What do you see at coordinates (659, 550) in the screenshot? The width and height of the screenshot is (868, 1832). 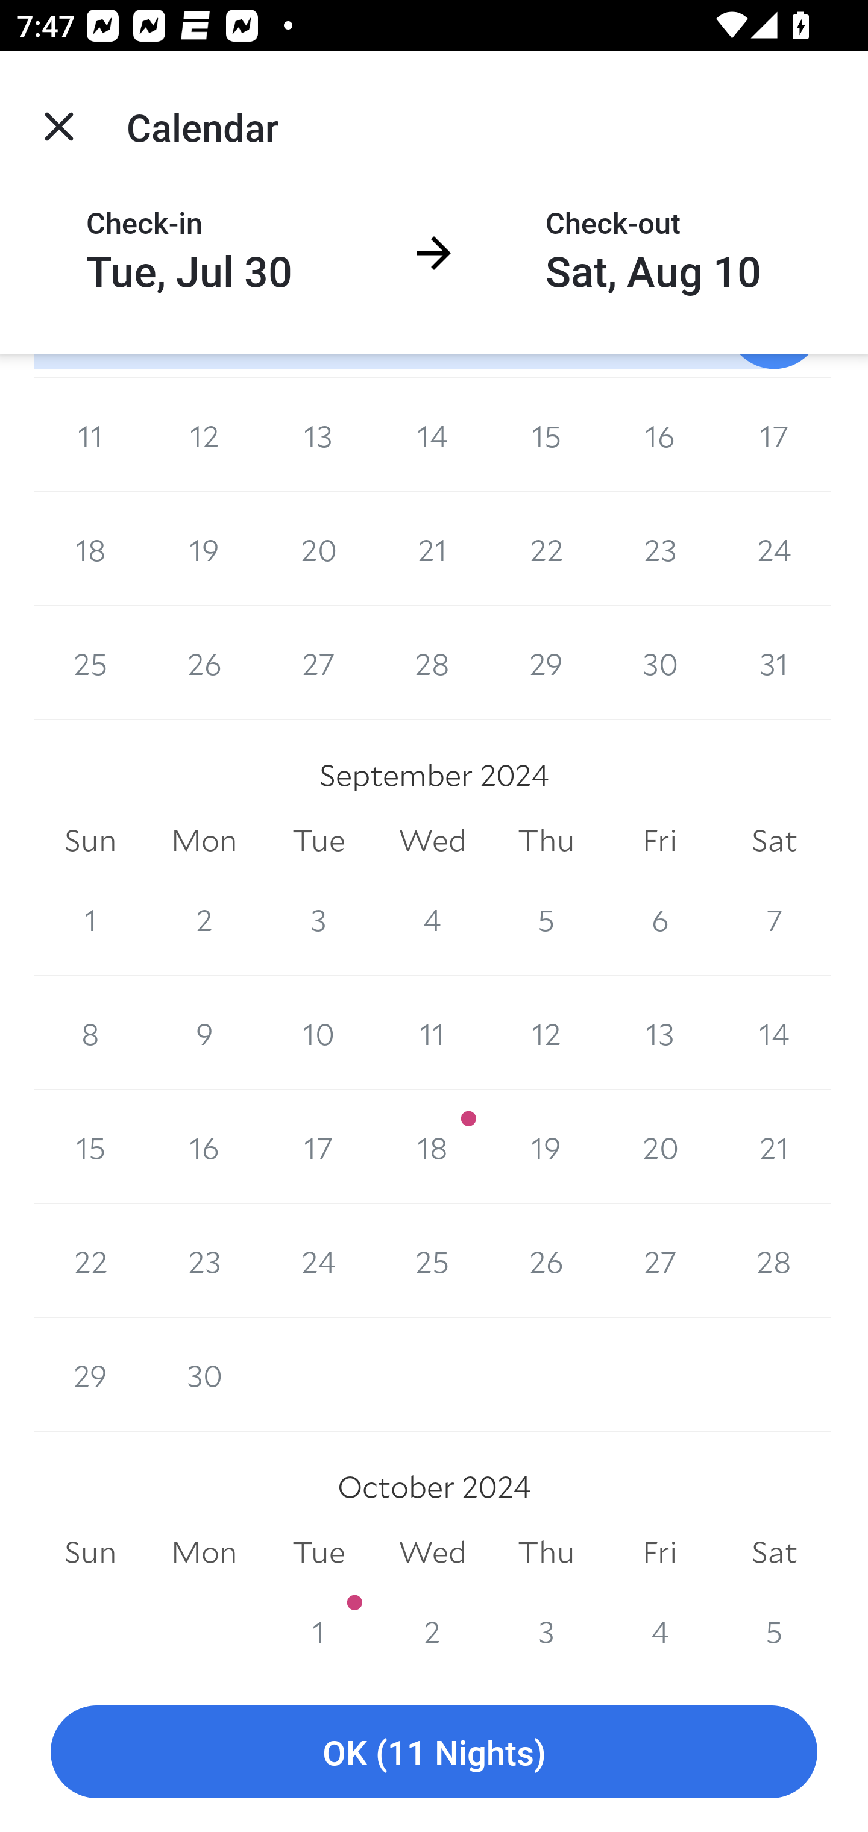 I see `23 23 August 2024` at bounding box center [659, 550].